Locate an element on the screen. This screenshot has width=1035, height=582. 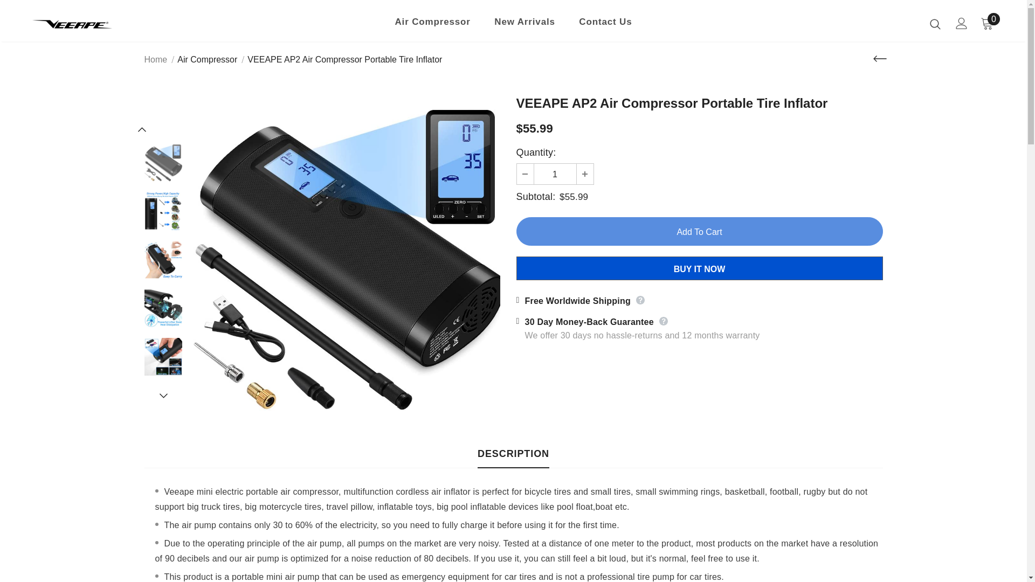
Air Compressor is located at coordinates (432, 24).